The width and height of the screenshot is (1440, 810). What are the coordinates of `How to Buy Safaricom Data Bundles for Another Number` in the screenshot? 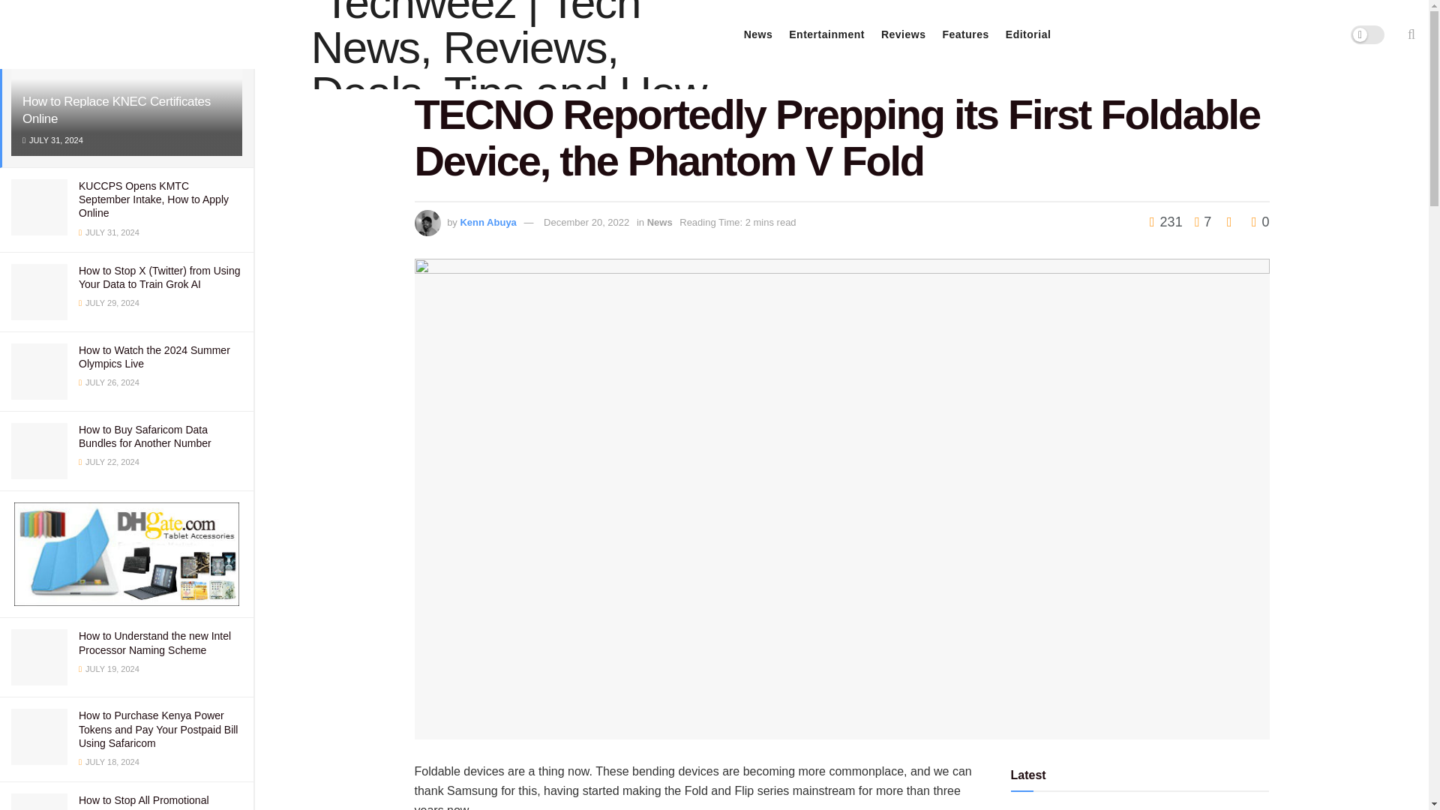 It's located at (145, 436).